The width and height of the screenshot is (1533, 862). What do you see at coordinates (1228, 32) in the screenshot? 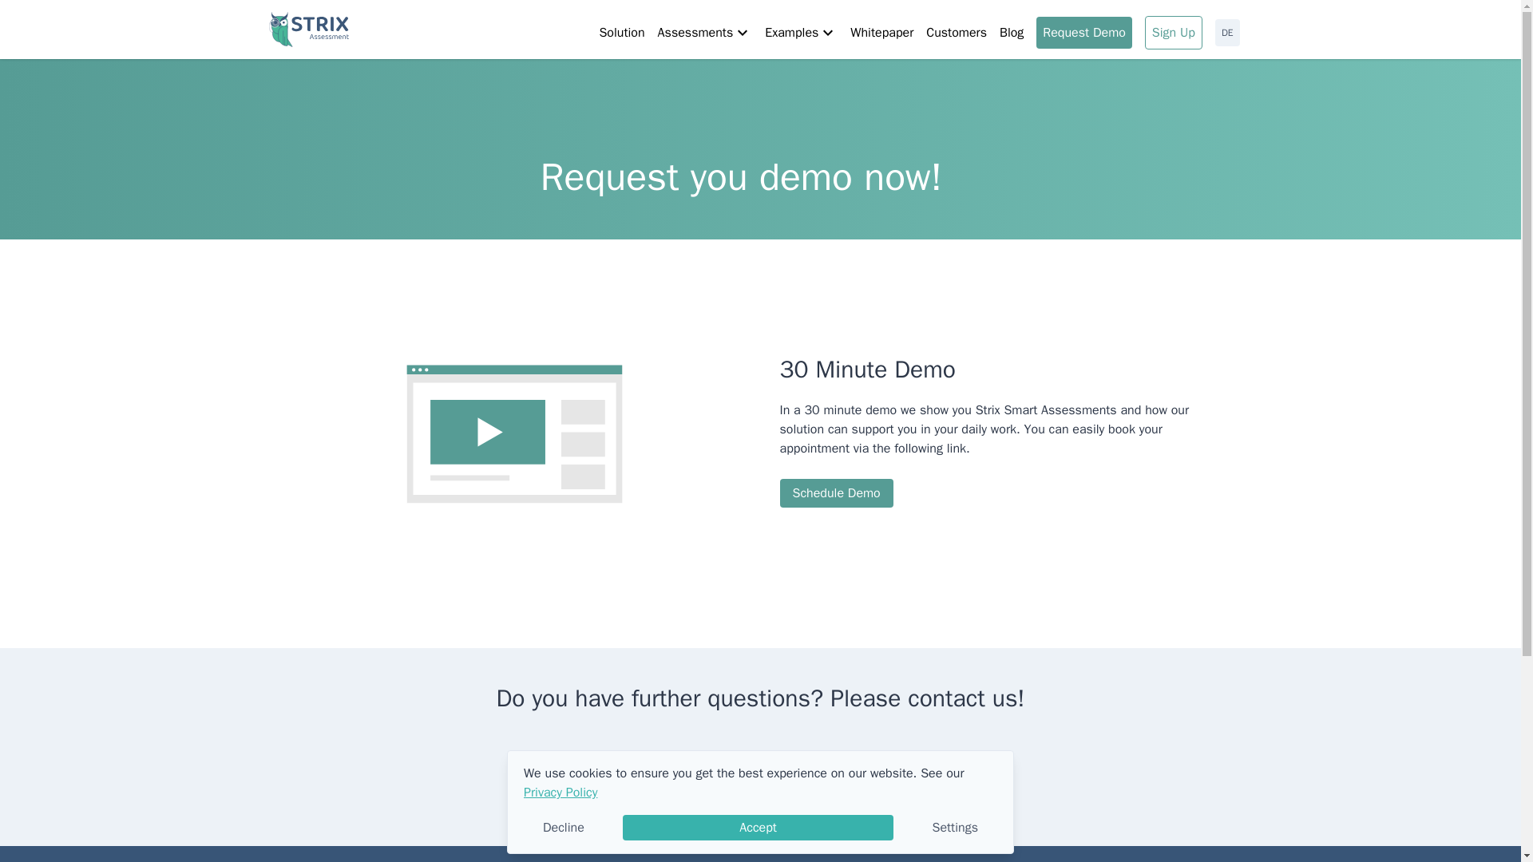
I see `DE` at bounding box center [1228, 32].